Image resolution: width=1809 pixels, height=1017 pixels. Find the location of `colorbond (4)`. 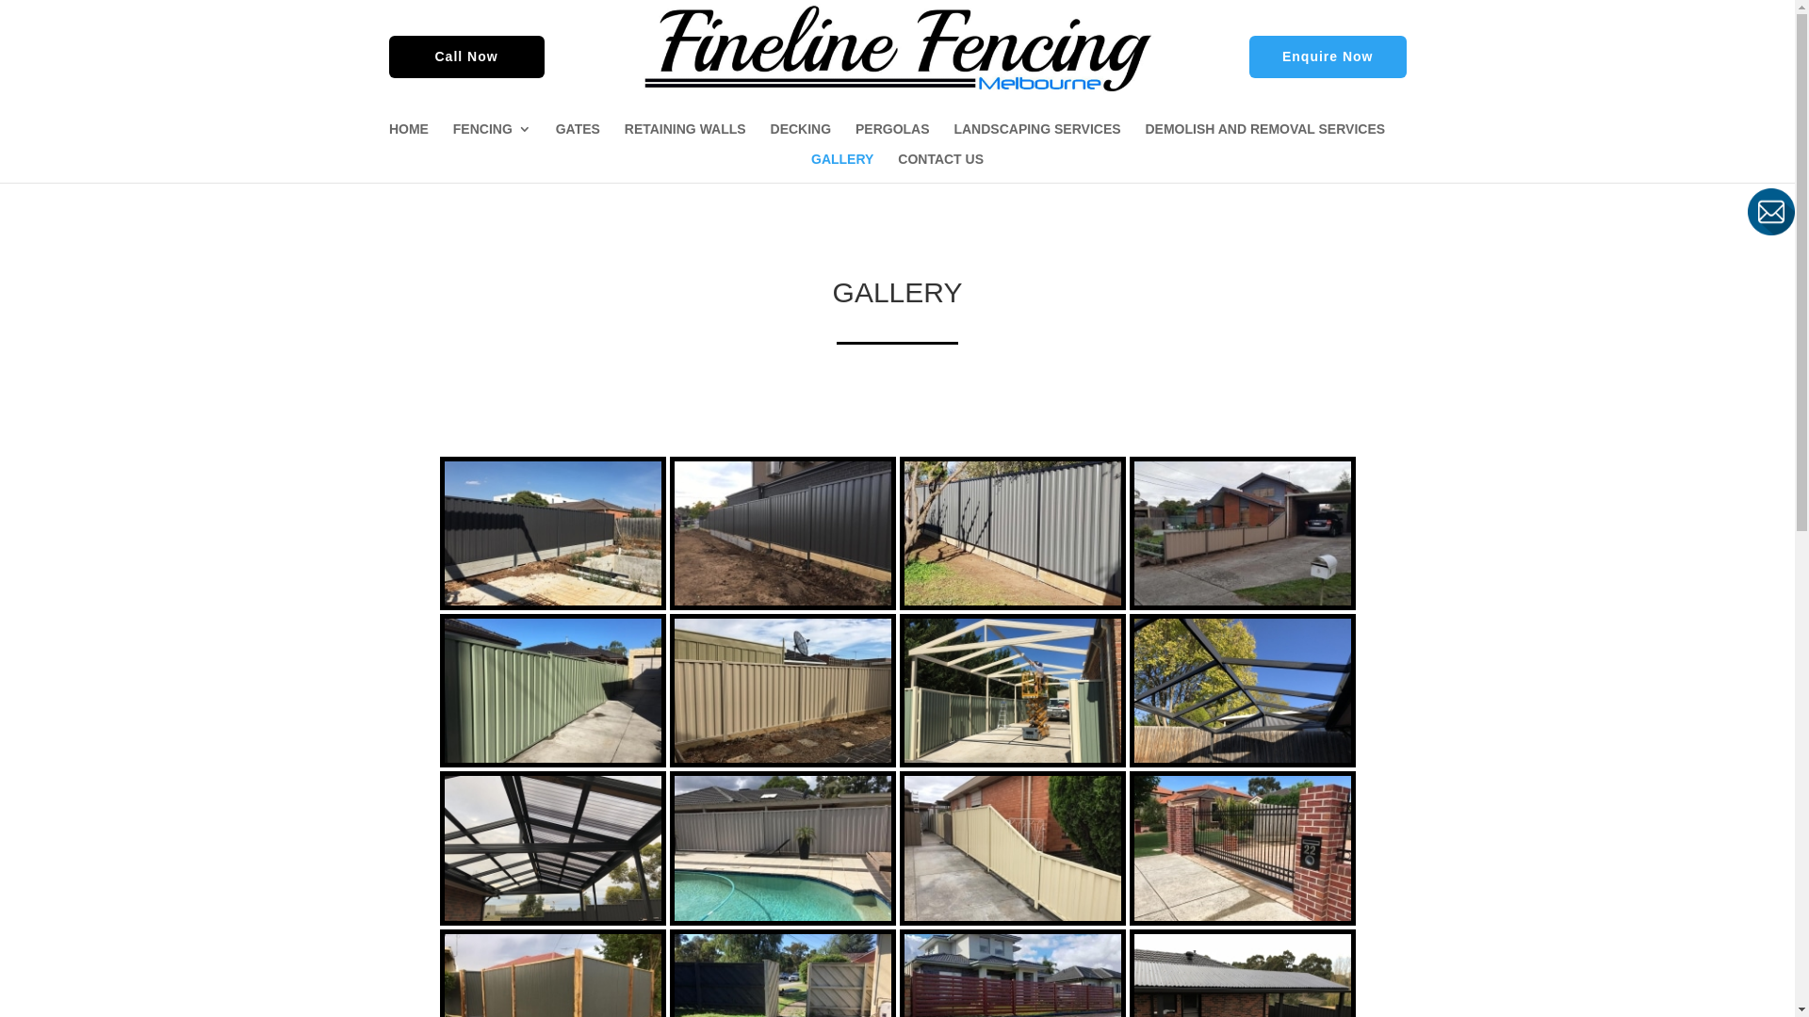

colorbond (4) is located at coordinates (1242, 533).